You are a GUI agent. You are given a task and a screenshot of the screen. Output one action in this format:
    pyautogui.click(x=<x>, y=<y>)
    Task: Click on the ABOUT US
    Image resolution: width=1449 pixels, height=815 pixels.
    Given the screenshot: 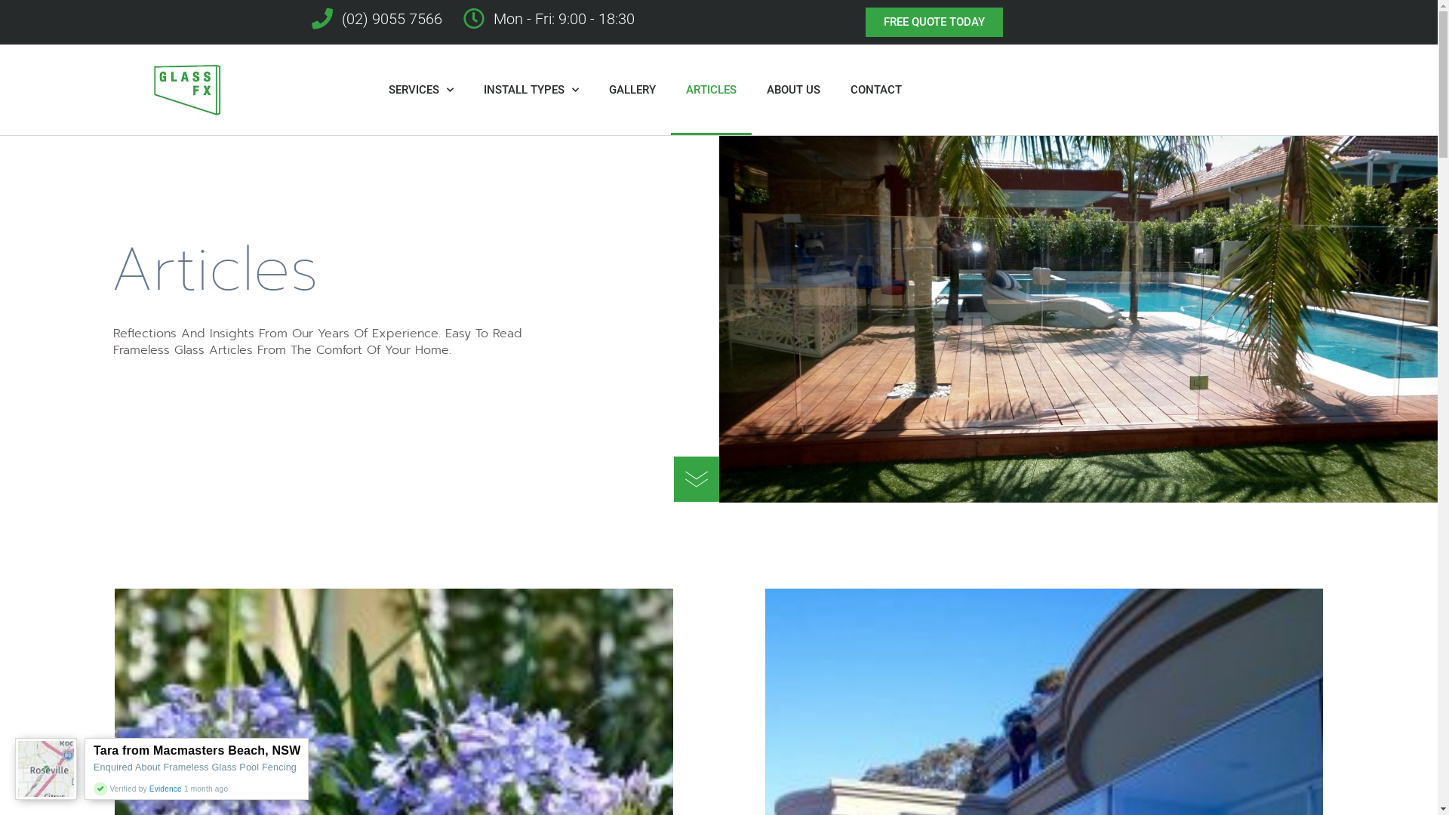 What is the action you would take?
    pyautogui.click(x=794, y=90)
    